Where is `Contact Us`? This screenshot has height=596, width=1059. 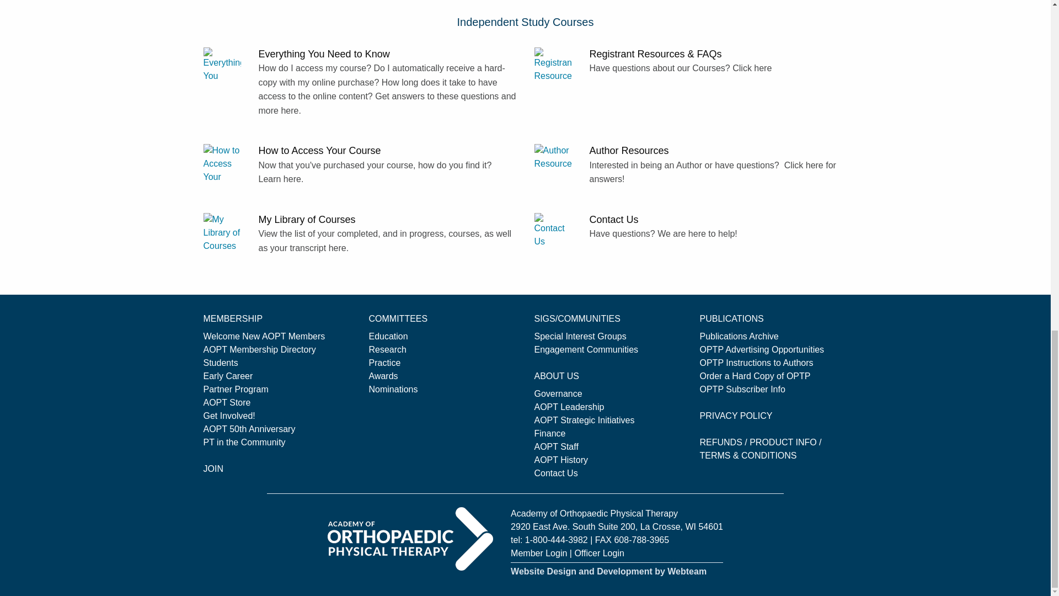
Contact Us is located at coordinates (561, 231).